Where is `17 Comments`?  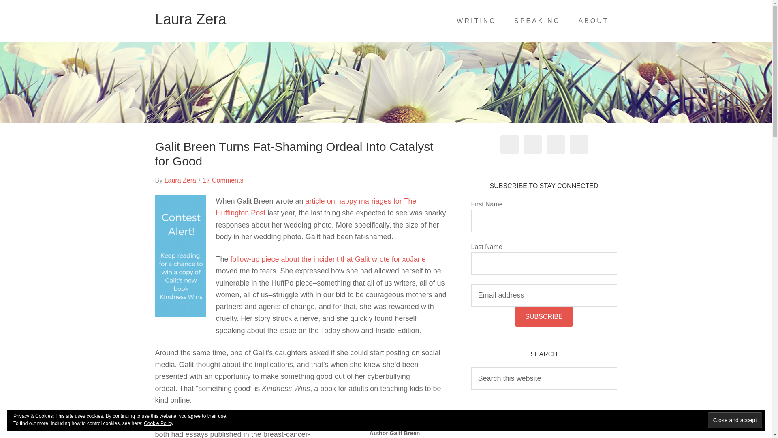 17 Comments is located at coordinates (223, 180).